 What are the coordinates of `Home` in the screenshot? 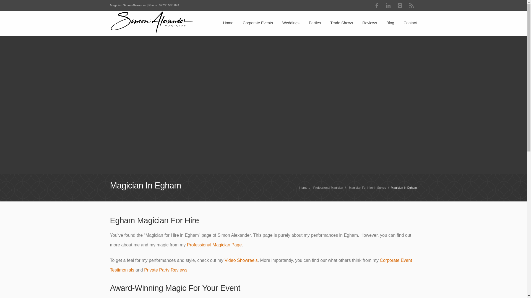 It's located at (303, 187).